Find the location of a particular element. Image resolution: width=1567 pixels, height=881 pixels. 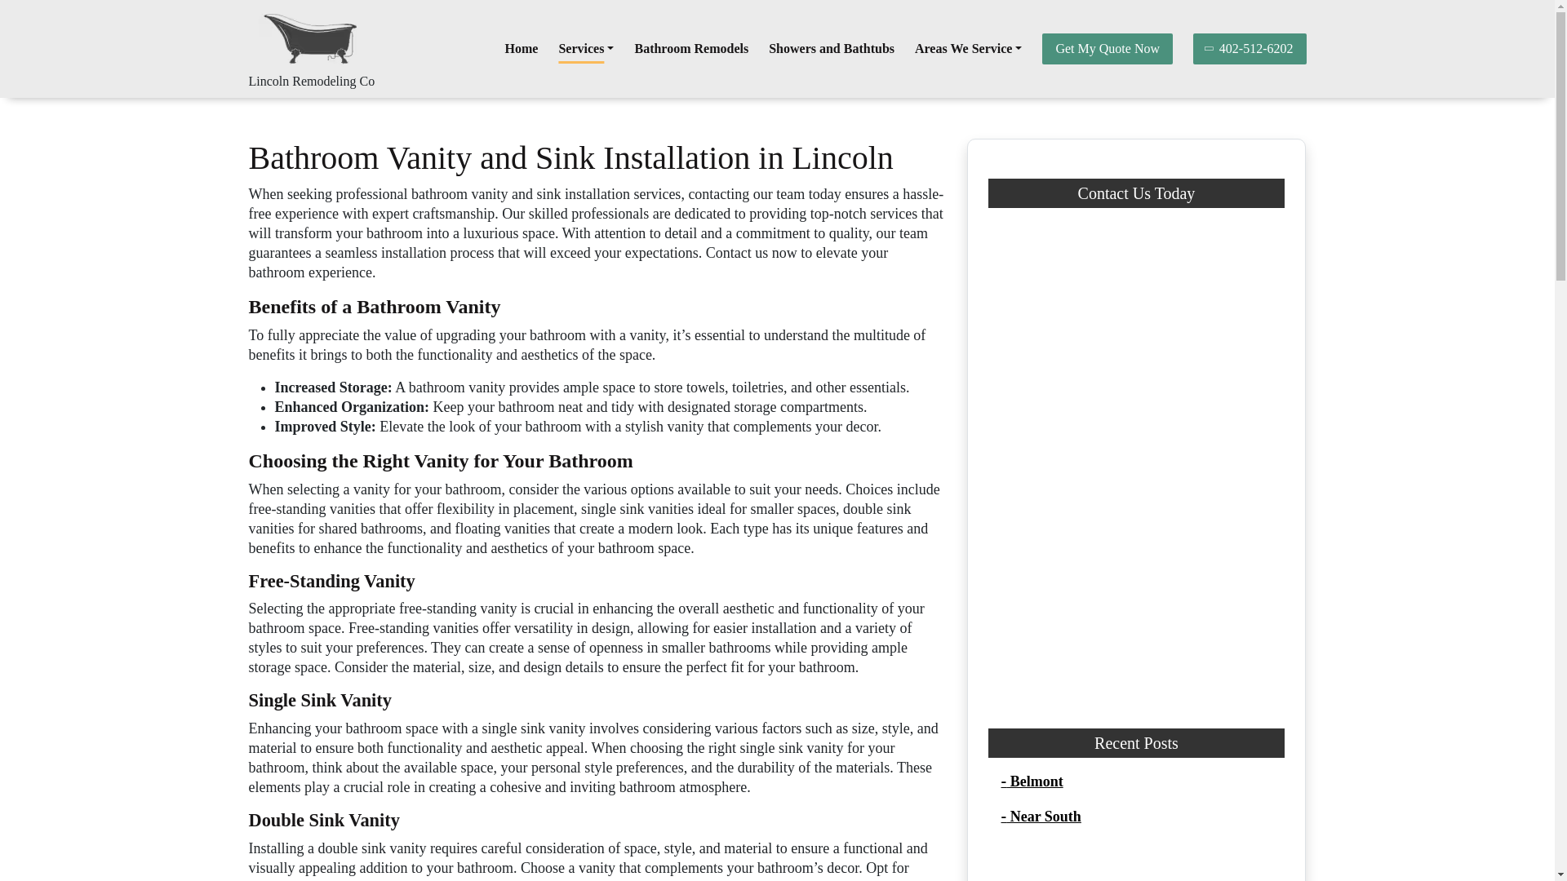

Bathroom Remodels is located at coordinates (691, 48).